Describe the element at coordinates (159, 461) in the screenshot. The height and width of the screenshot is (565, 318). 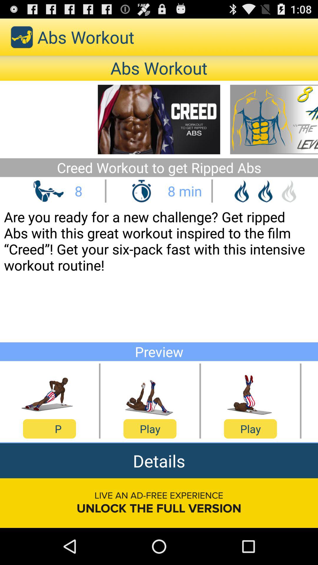
I see `open details` at that location.